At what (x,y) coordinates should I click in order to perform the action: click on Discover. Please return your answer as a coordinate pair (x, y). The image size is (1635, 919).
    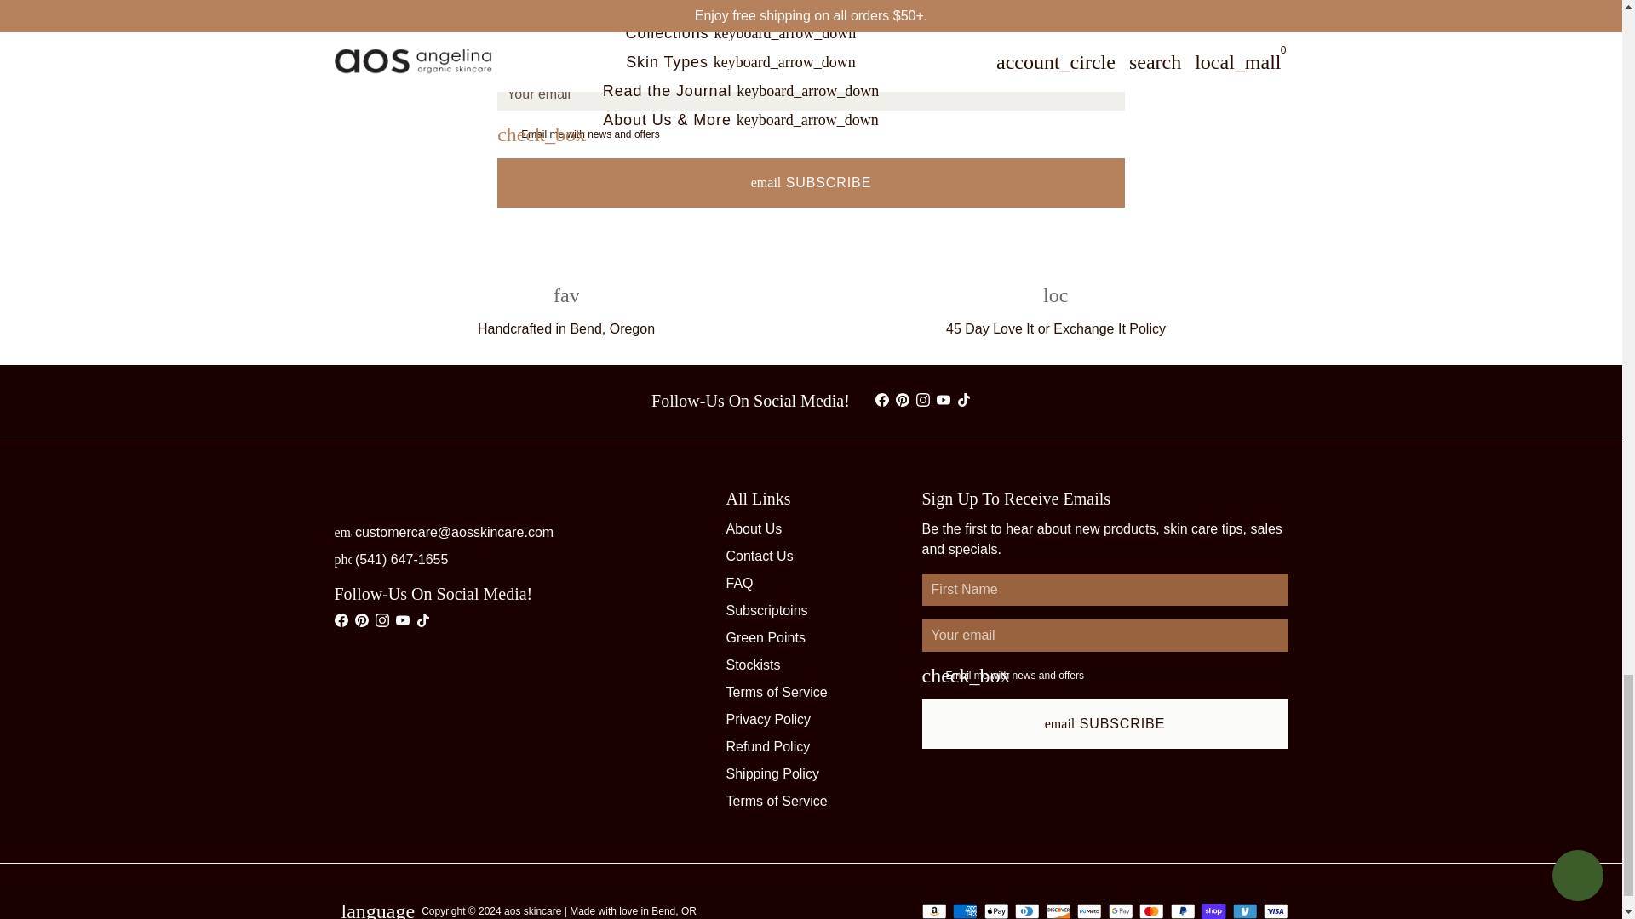
    Looking at the image, I should click on (1058, 910).